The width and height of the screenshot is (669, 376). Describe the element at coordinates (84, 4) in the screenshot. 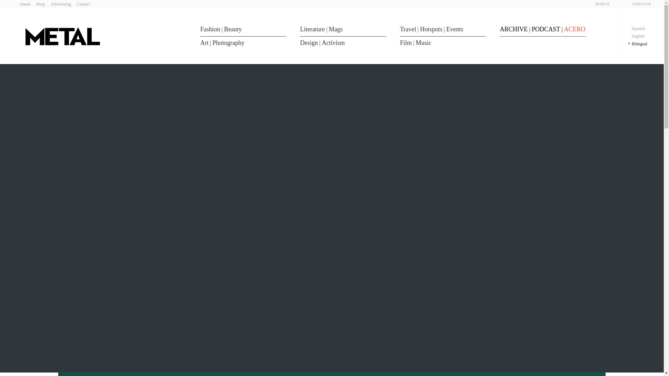

I see `Contact` at that location.